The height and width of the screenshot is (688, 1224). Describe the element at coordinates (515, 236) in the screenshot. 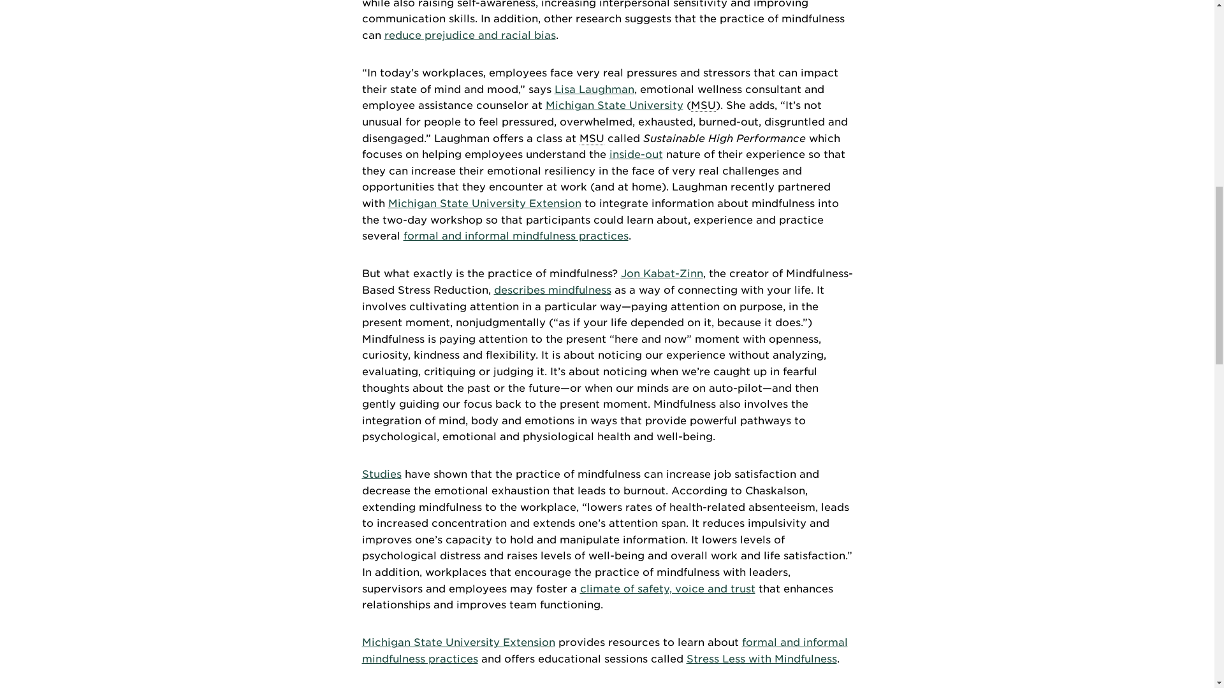

I see `formal and informal mindfulness practices` at that location.